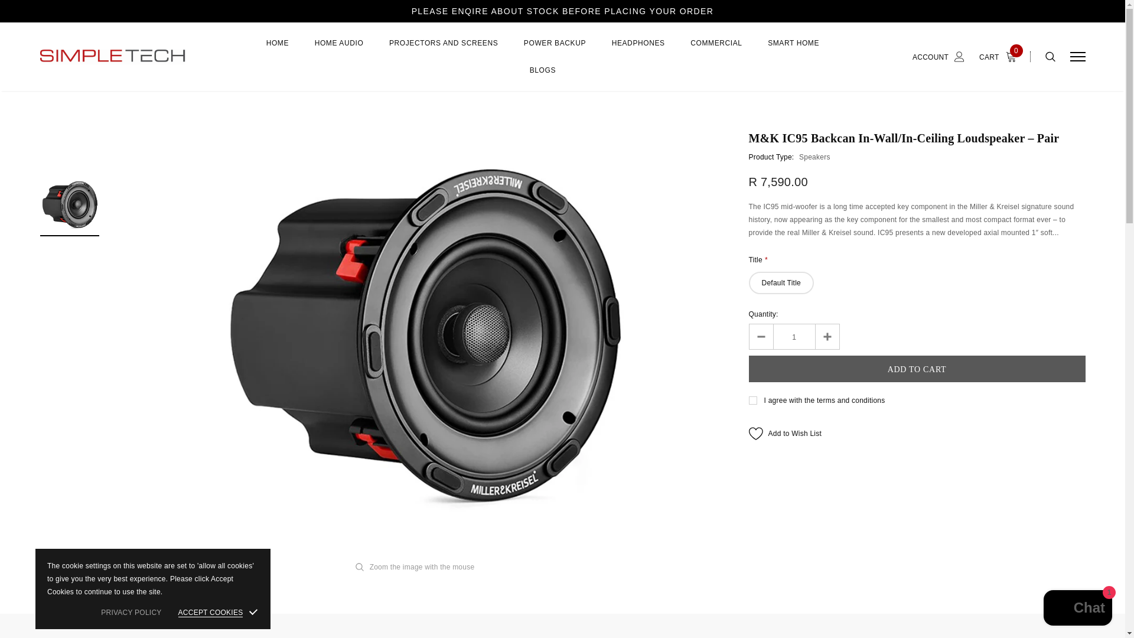 This screenshot has width=1134, height=638. Describe the element at coordinates (443, 50) in the screenshot. I see `PROJECTORS AND SCREENS` at that location.